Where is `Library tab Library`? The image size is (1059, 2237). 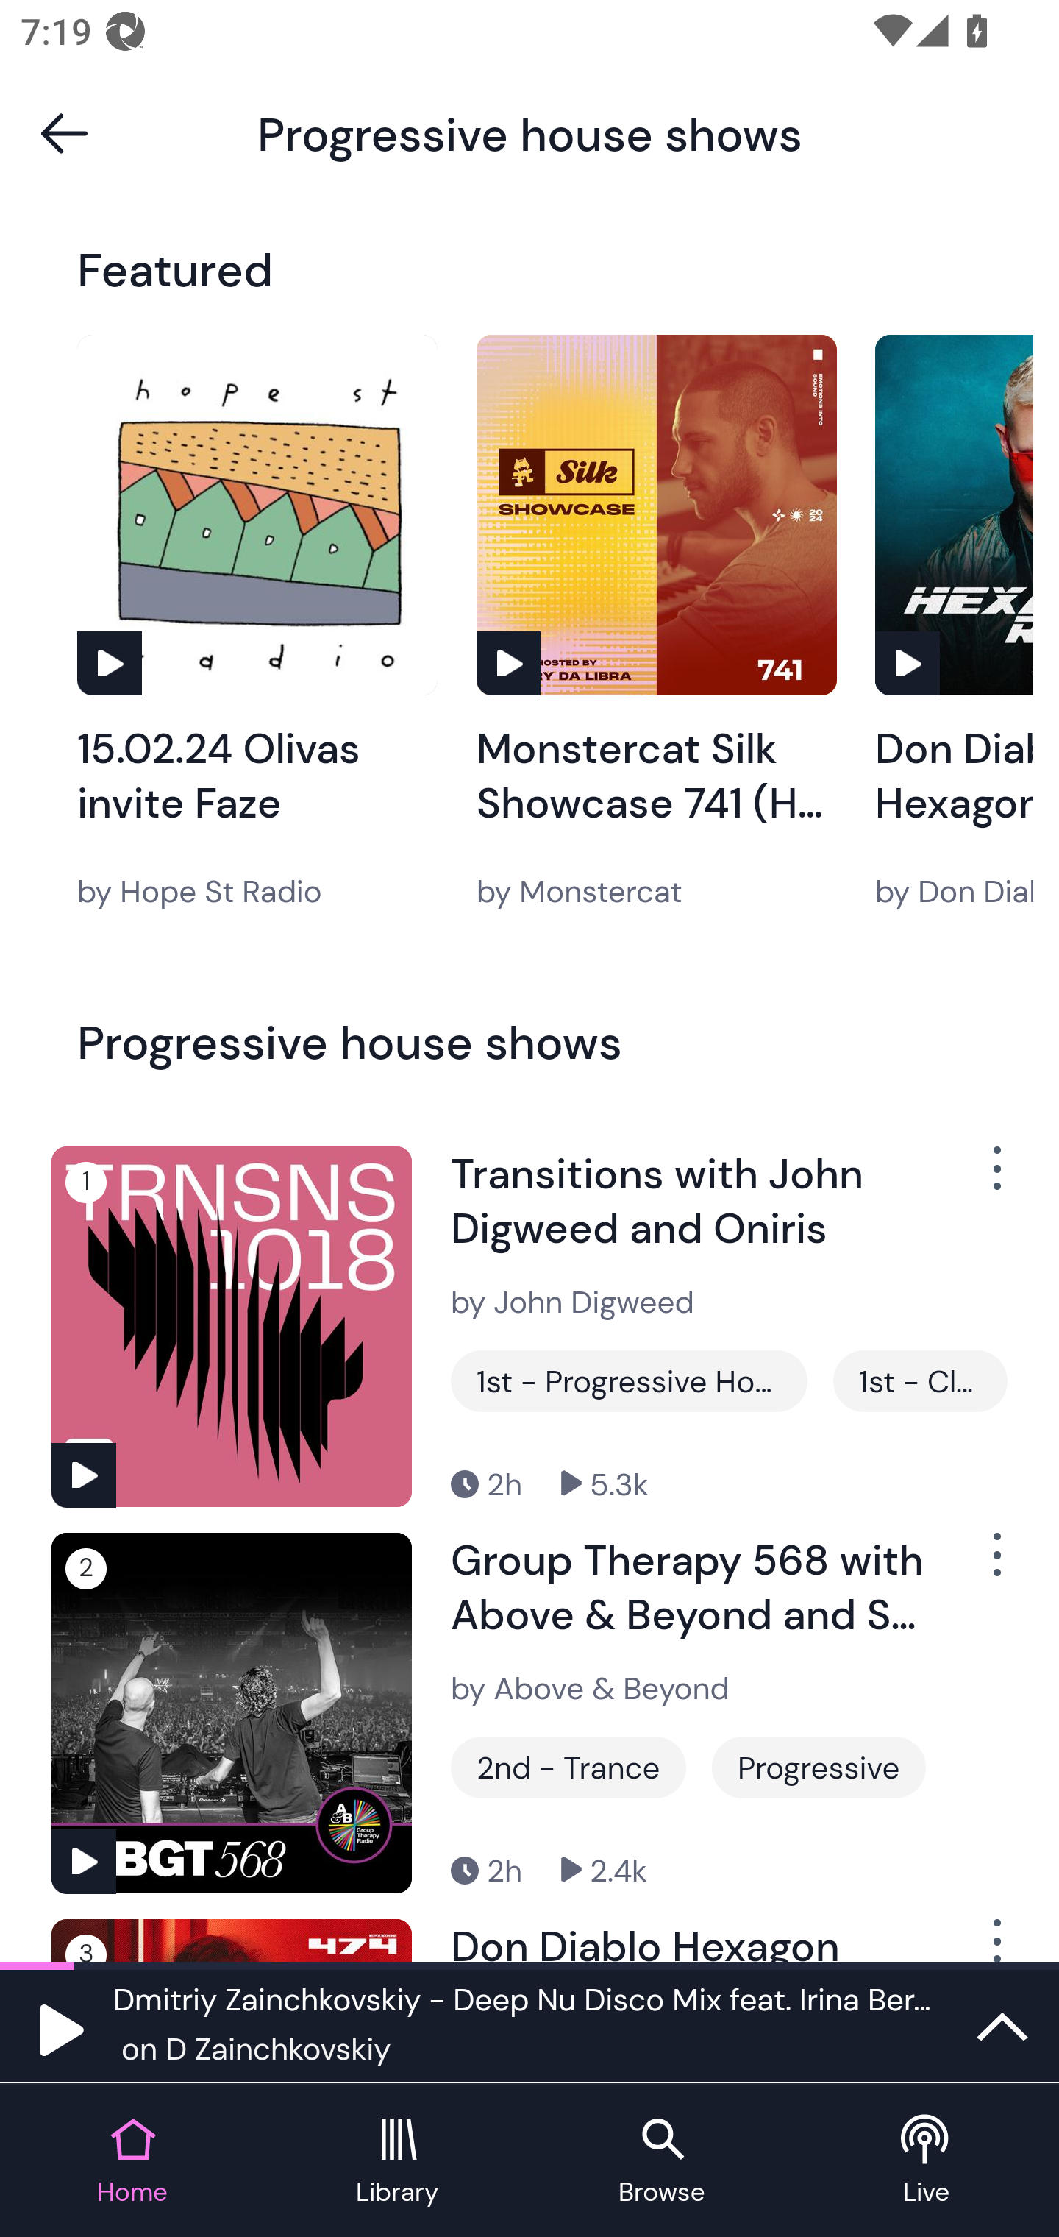 Library tab Library is located at coordinates (397, 2162).